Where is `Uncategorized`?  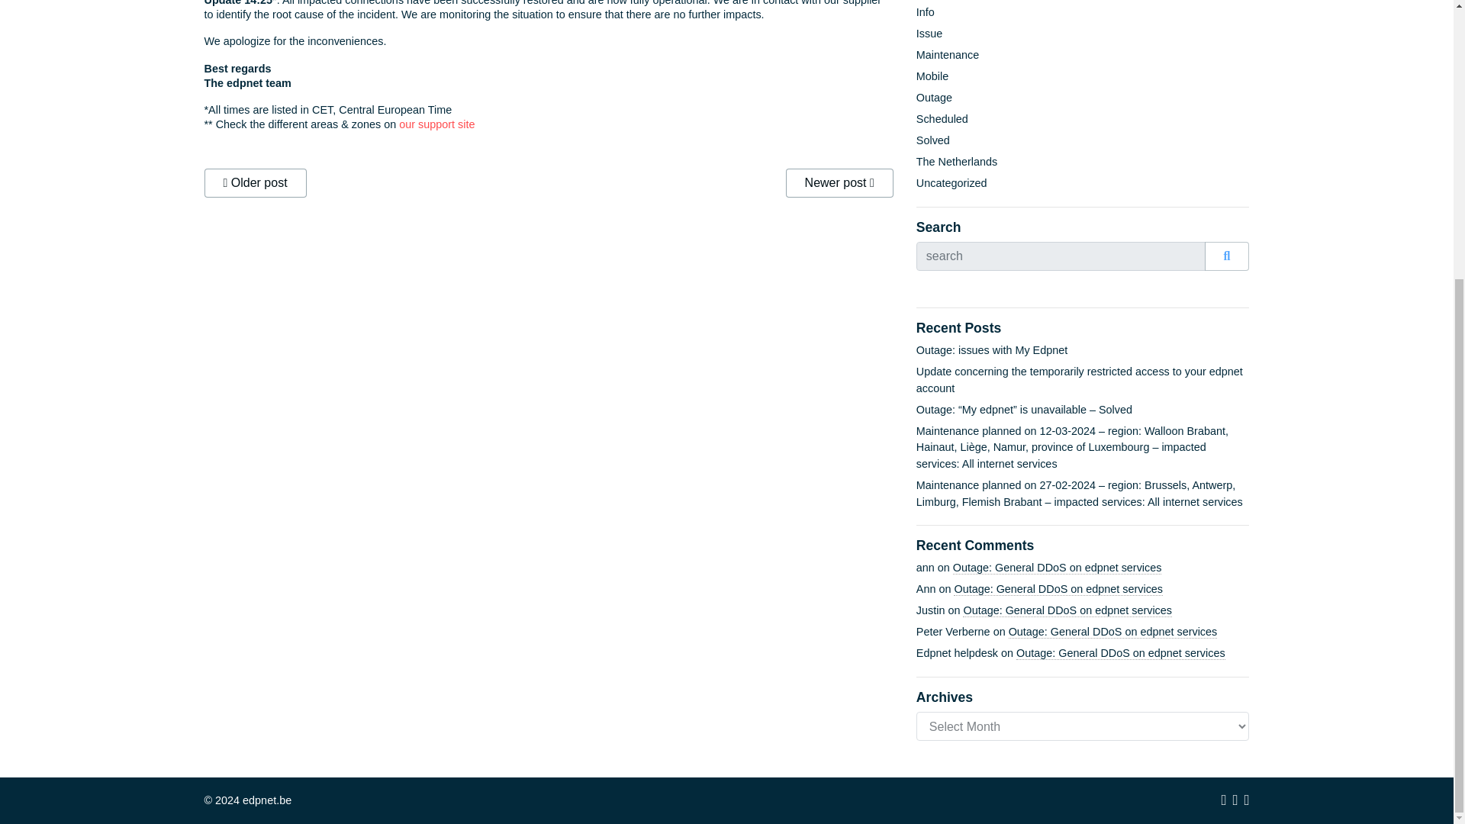
Uncategorized is located at coordinates (952, 183).